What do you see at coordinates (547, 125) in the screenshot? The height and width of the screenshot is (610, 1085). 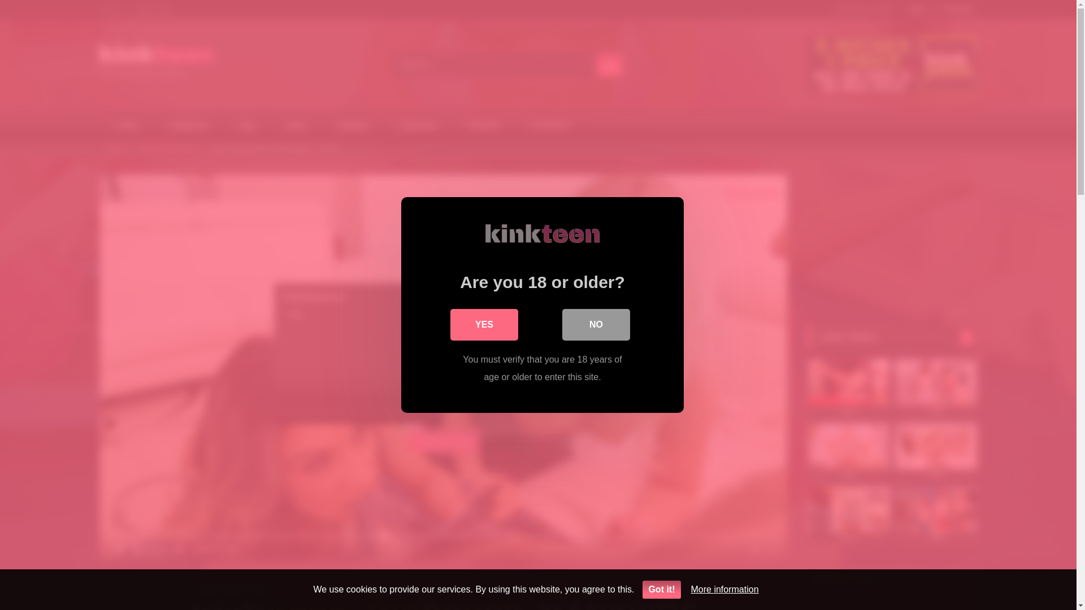 I see `LiveJasmin` at bounding box center [547, 125].